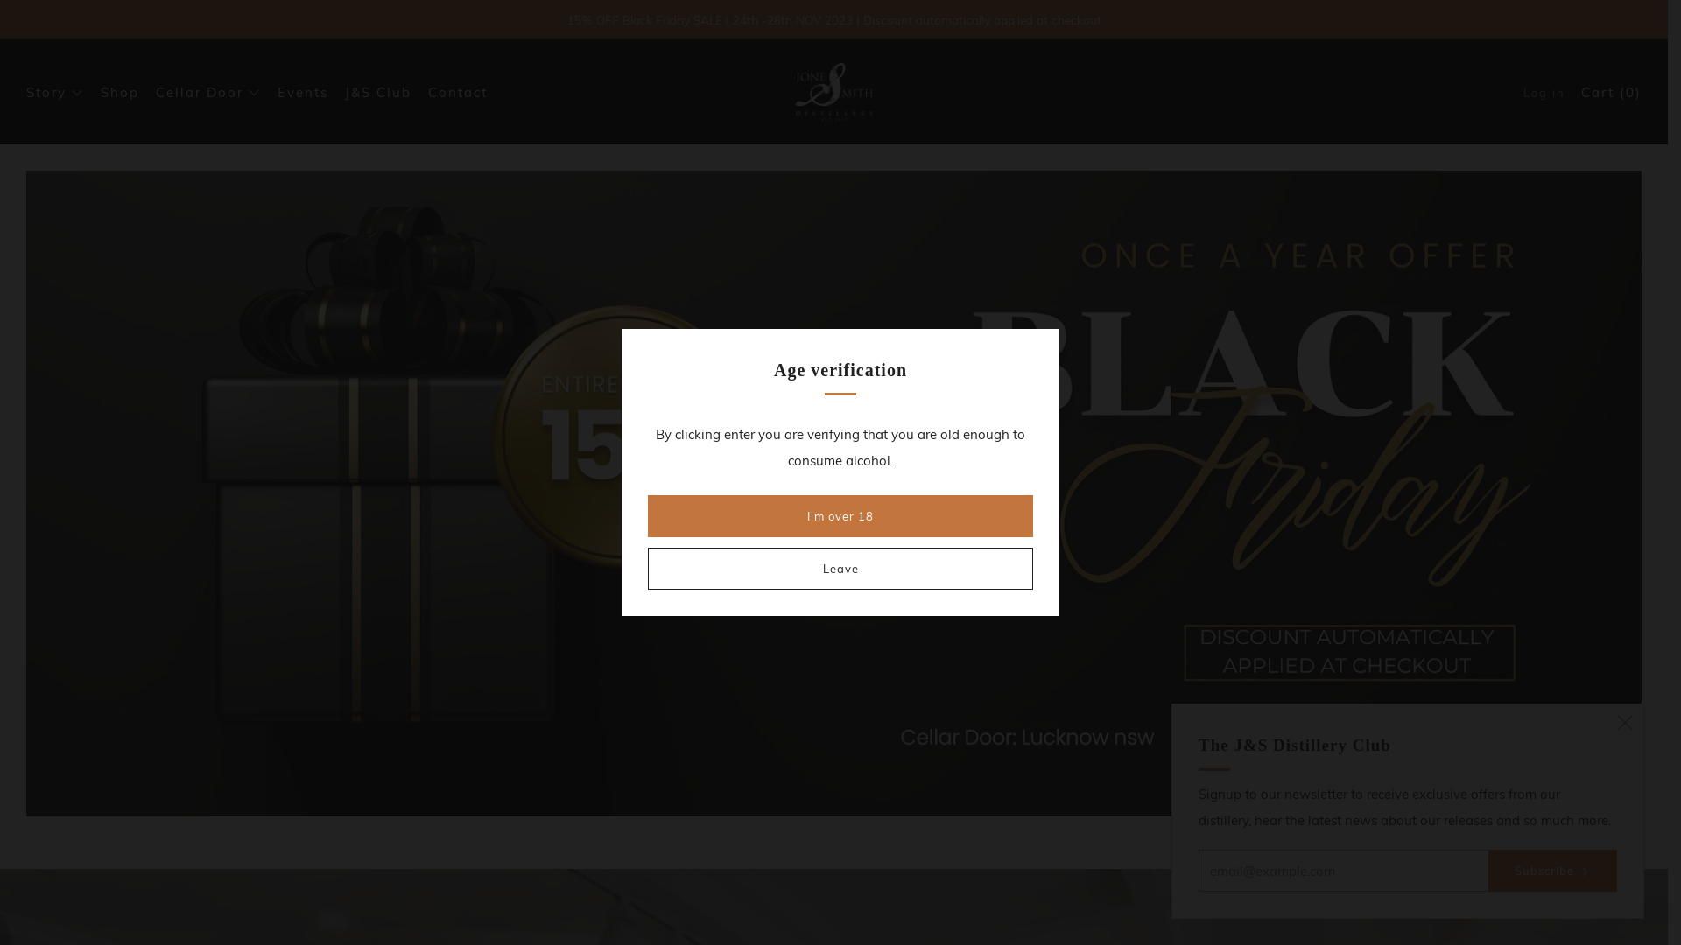 This screenshot has height=945, width=1681. What do you see at coordinates (458, 93) in the screenshot?
I see `Contact` at bounding box center [458, 93].